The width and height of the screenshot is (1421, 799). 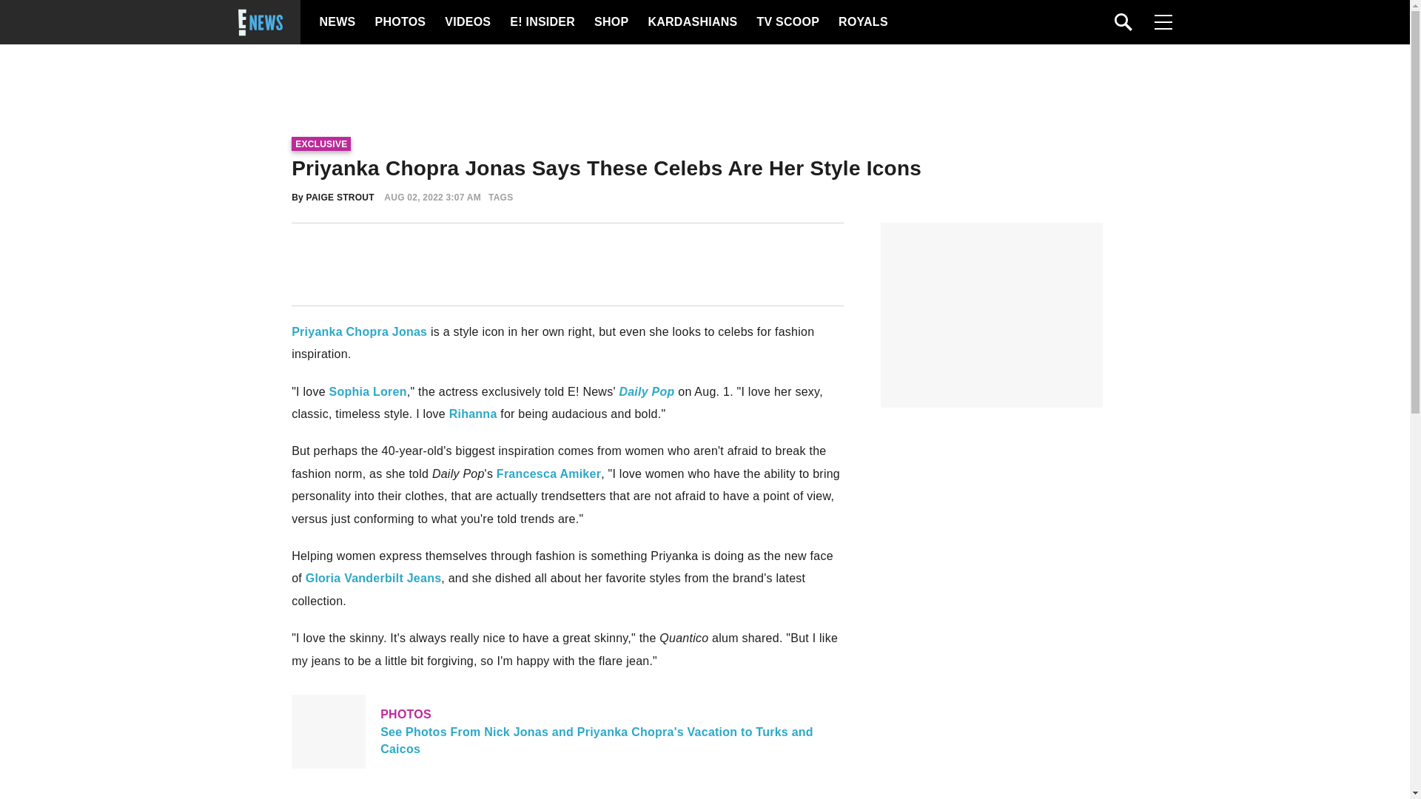 What do you see at coordinates (548, 473) in the screenshot?
I see `Francesca Amiker` at bounding box center [548, 473].